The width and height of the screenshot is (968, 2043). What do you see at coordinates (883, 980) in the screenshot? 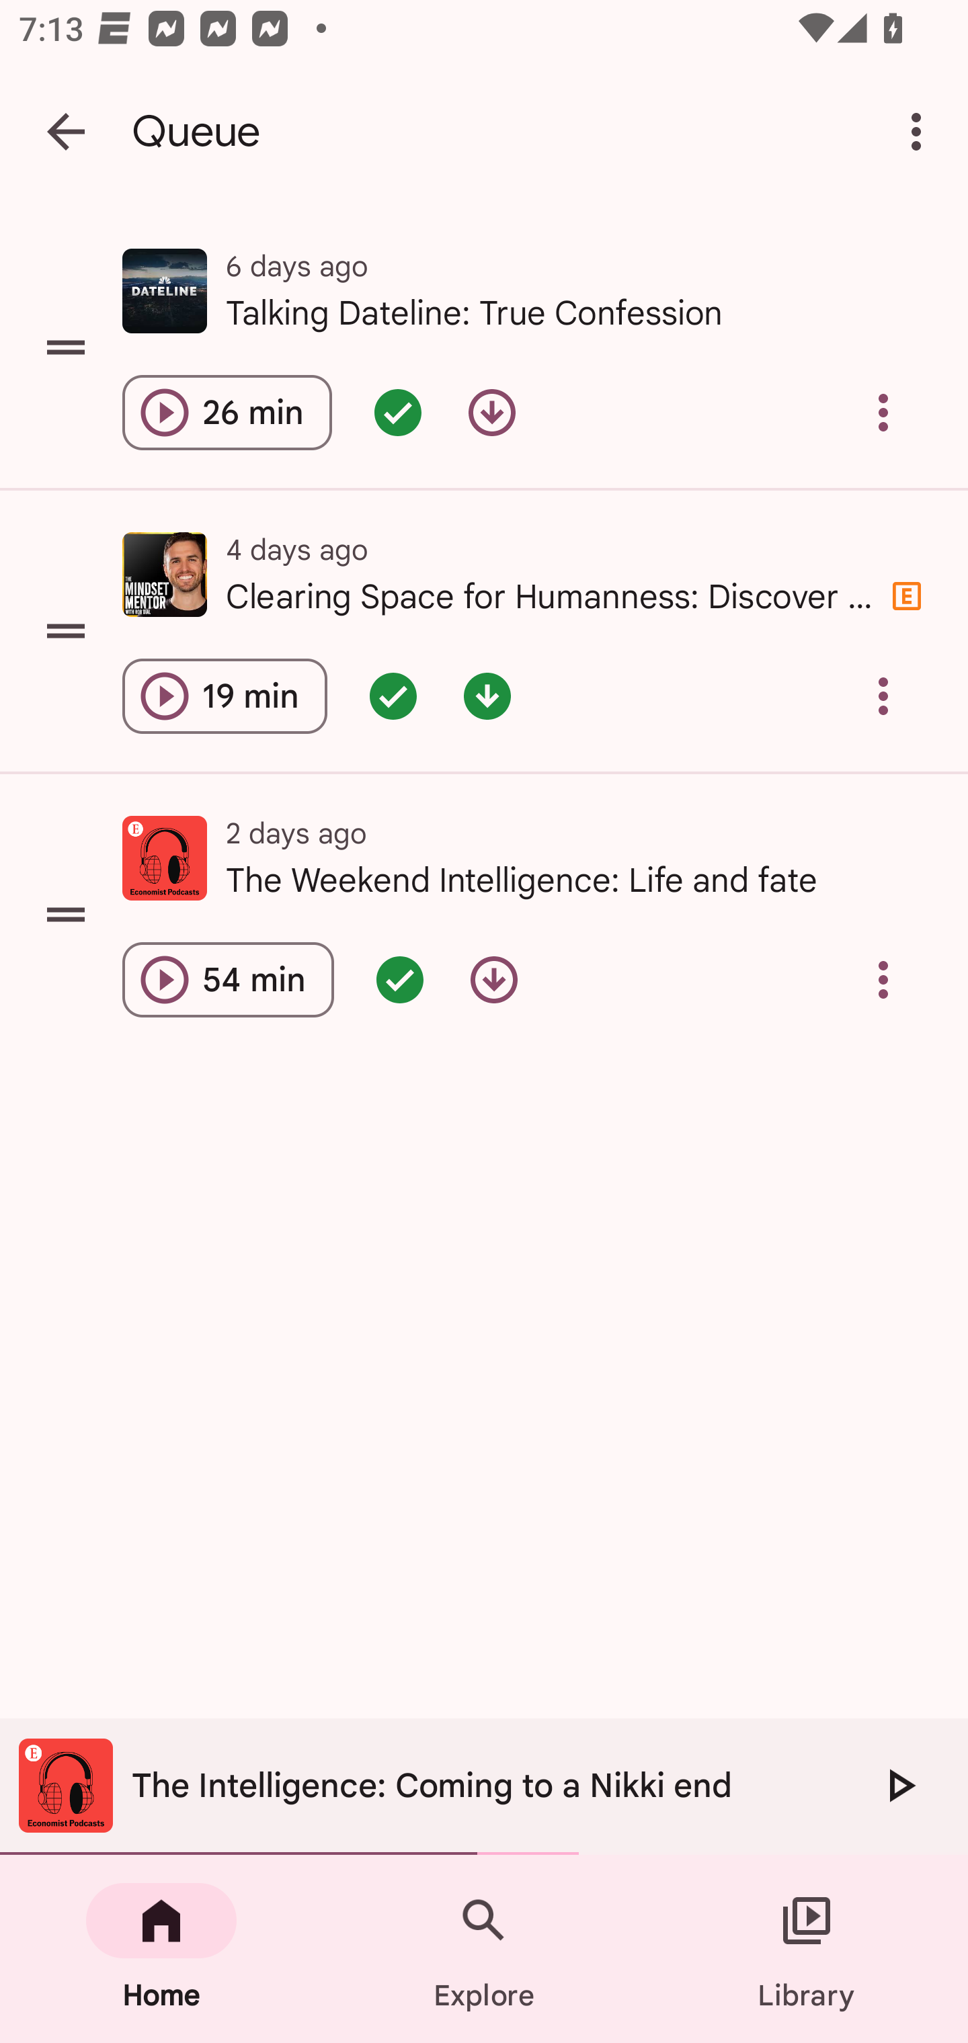
I see `Overflow menu` at bounding box center [883, 980].